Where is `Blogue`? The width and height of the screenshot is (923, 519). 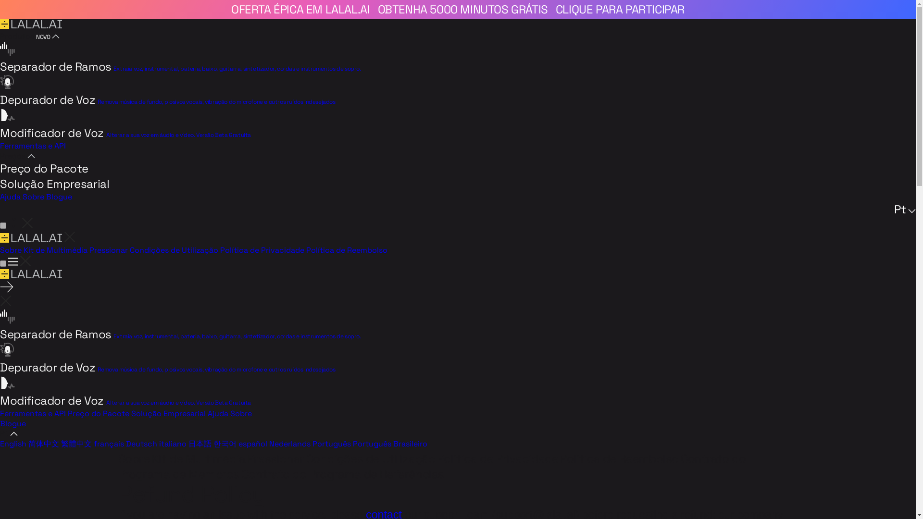
Blogue is located at coordinates (59, 197).